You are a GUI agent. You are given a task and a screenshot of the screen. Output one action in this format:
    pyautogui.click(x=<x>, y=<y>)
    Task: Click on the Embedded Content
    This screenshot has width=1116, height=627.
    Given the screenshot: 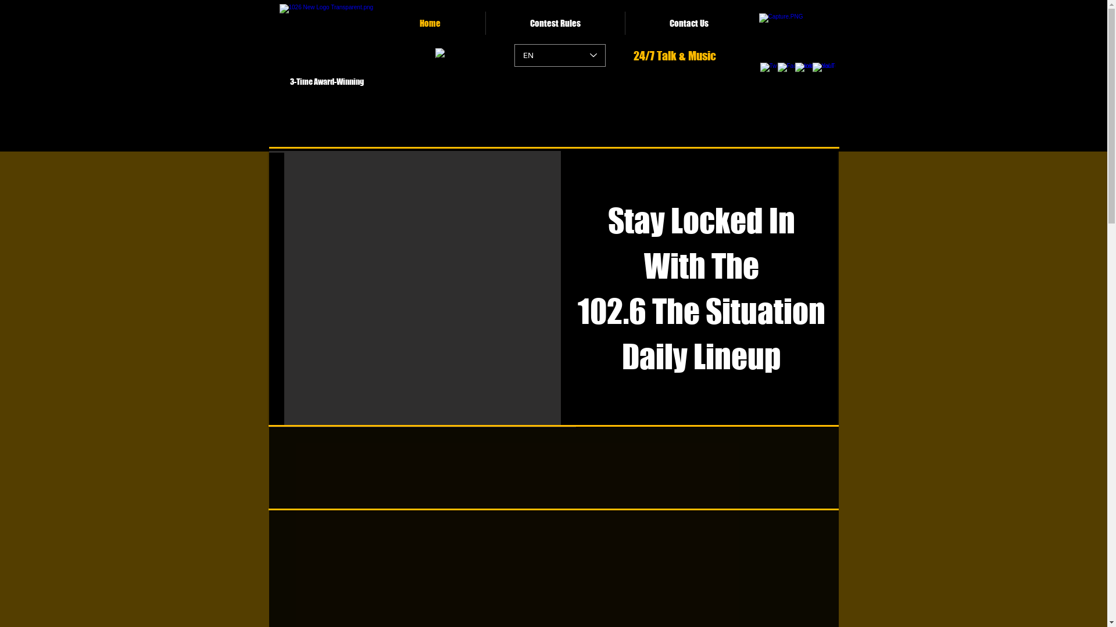 What is the action you would take?
    pyautogui.click(x=553, y=469)
    